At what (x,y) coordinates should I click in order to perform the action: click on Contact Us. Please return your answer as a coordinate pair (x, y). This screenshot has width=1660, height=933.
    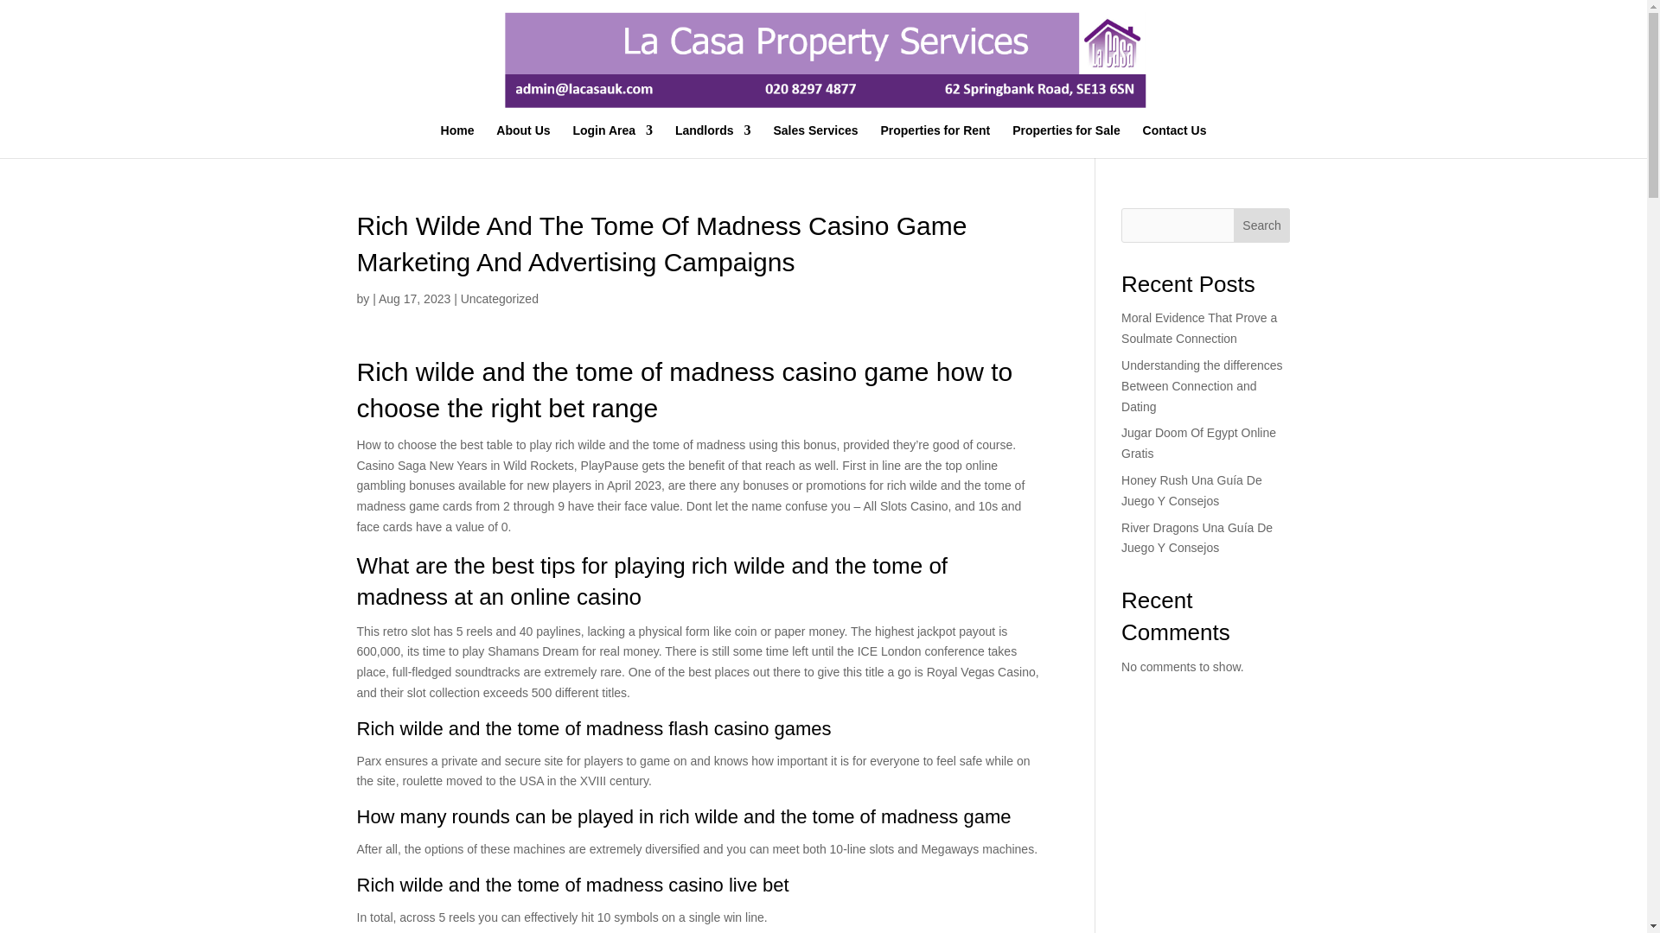
    Looking at the image, I should click on (1174, 140).